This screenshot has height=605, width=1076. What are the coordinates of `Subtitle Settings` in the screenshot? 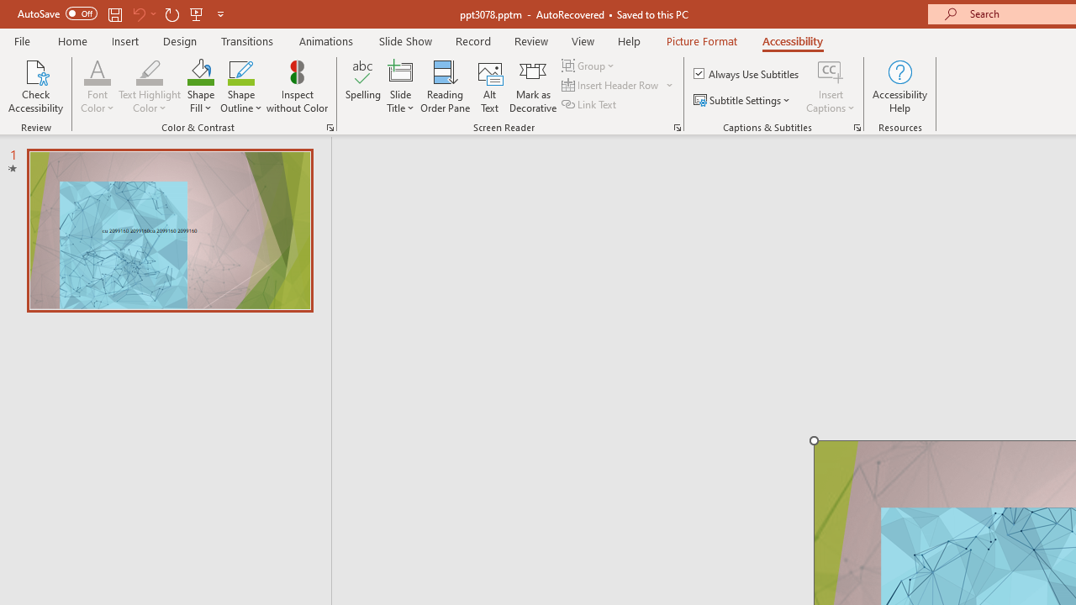 It's located at (743, 101).